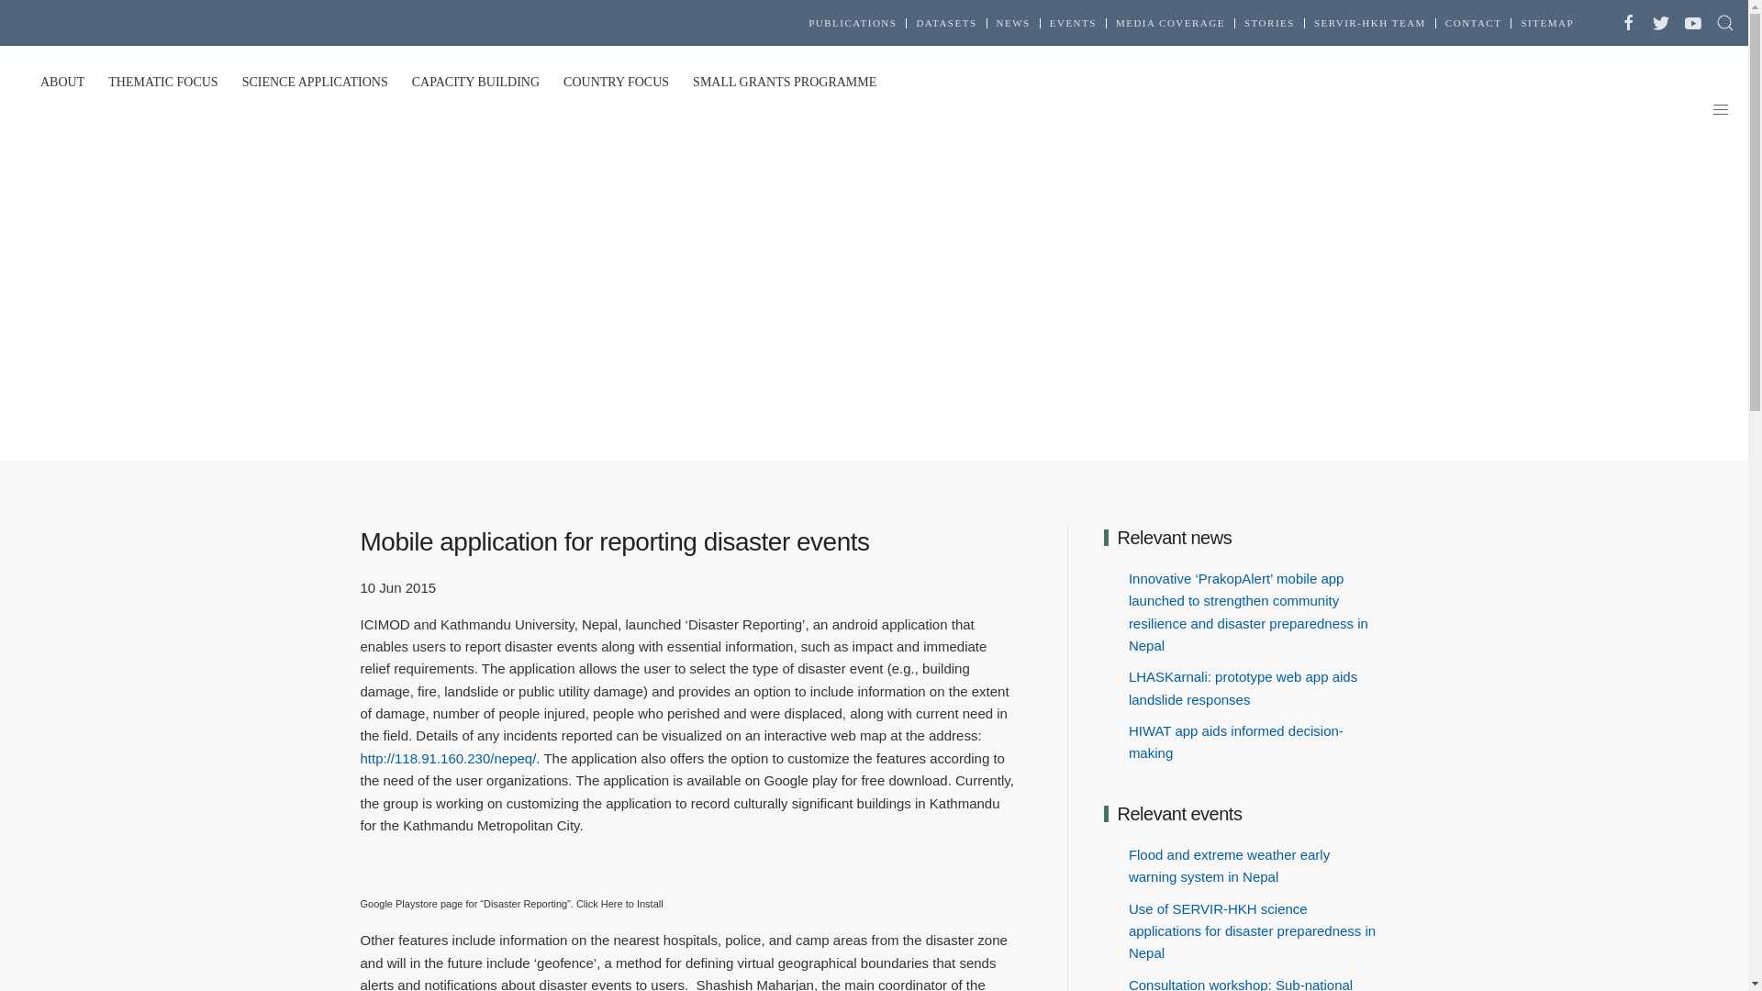 Image resolution: width=1762 pixels, height=991 pixels. I want to click on Sitemap, so click(1546, 24).